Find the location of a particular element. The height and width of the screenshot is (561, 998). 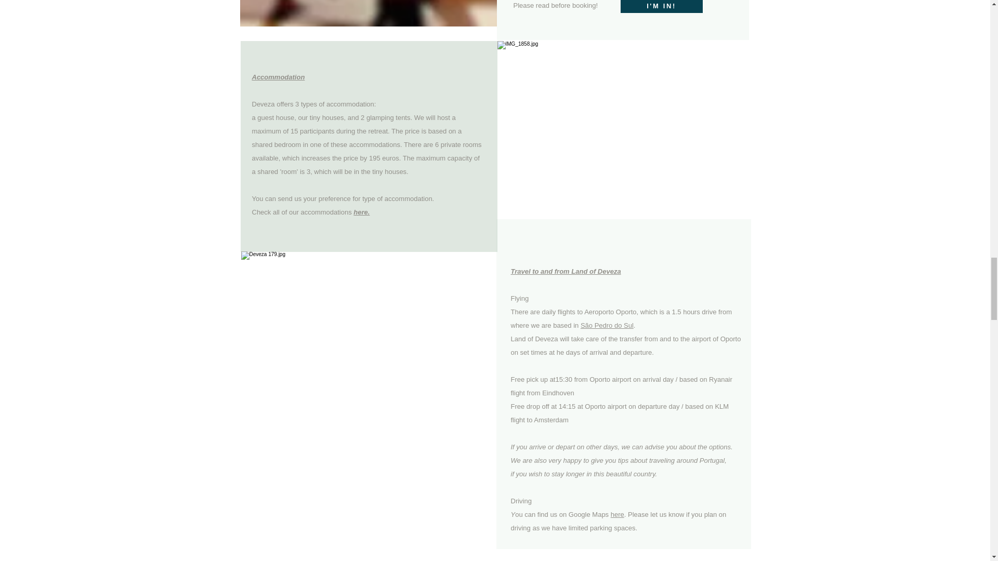

I'M IN! is located at coordinates (661, 6).